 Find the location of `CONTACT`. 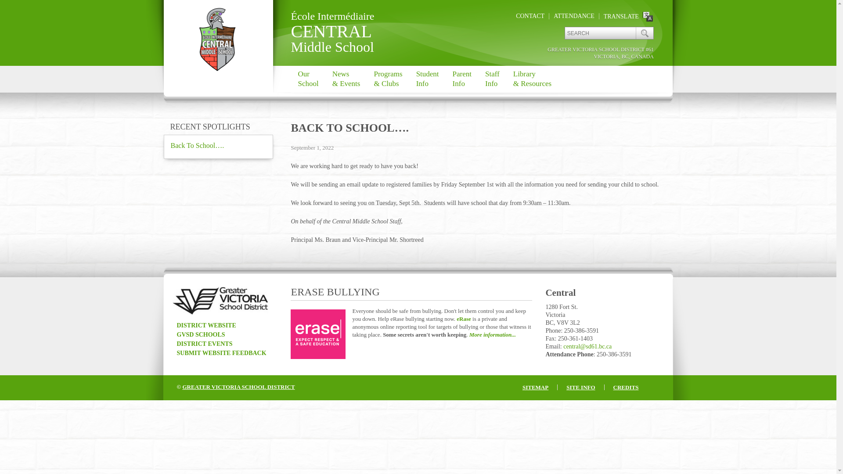

CONTACT is located at coordinates (530, 16).